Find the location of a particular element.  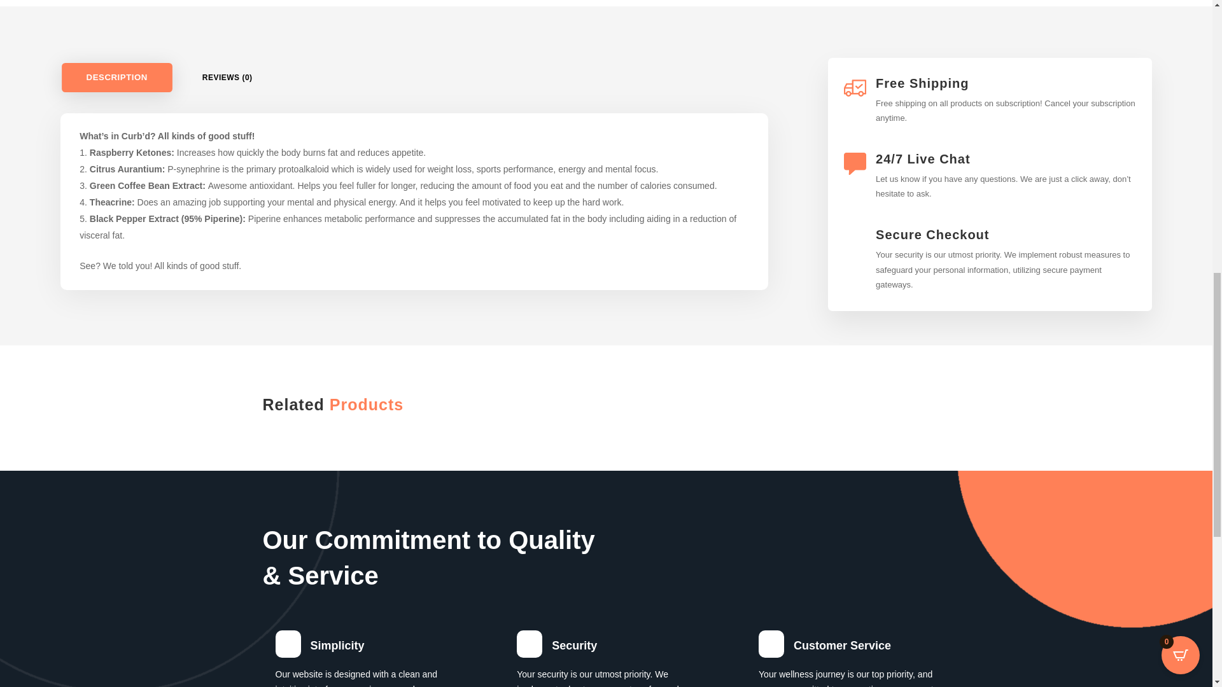

DESCRIPTION is located at coordinates (112, 76).